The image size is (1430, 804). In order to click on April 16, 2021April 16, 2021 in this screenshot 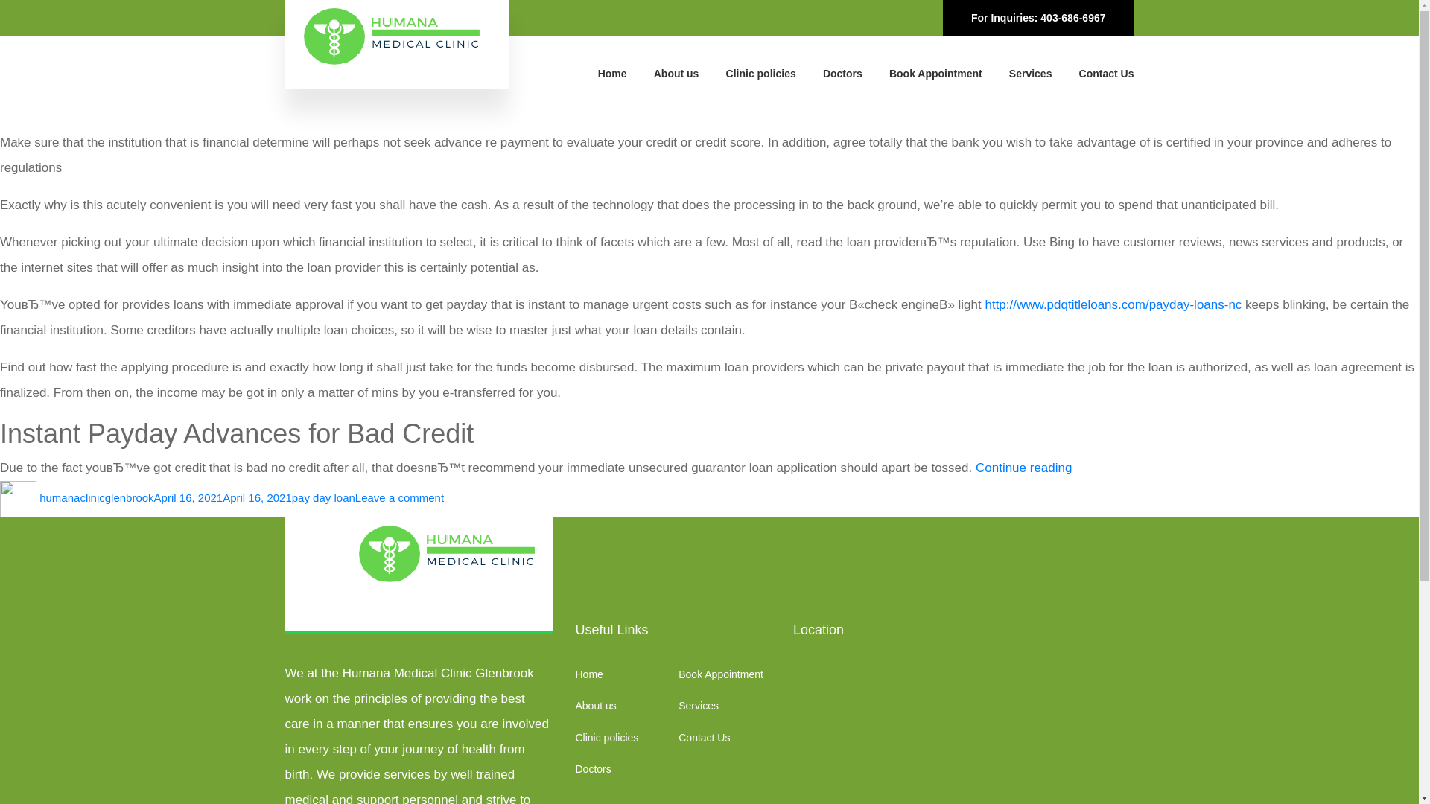, I will do `click(223, 497)`.